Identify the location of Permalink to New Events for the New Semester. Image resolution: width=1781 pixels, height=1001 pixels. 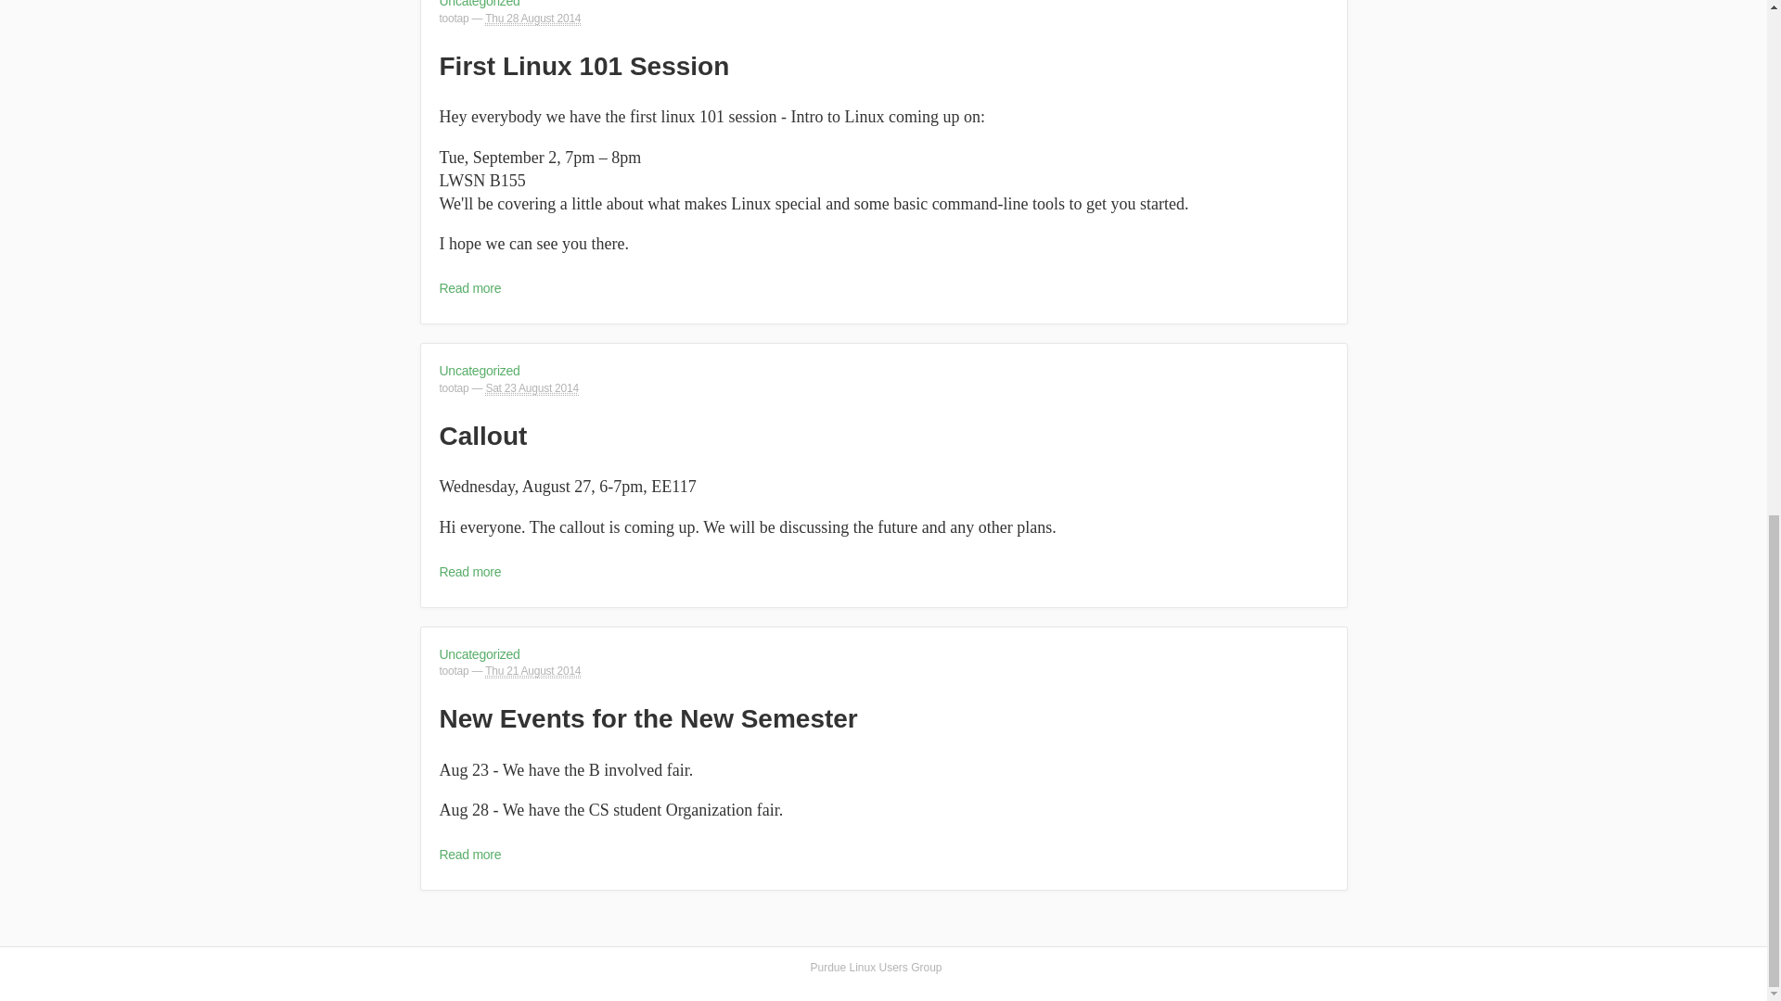
(649, 718).